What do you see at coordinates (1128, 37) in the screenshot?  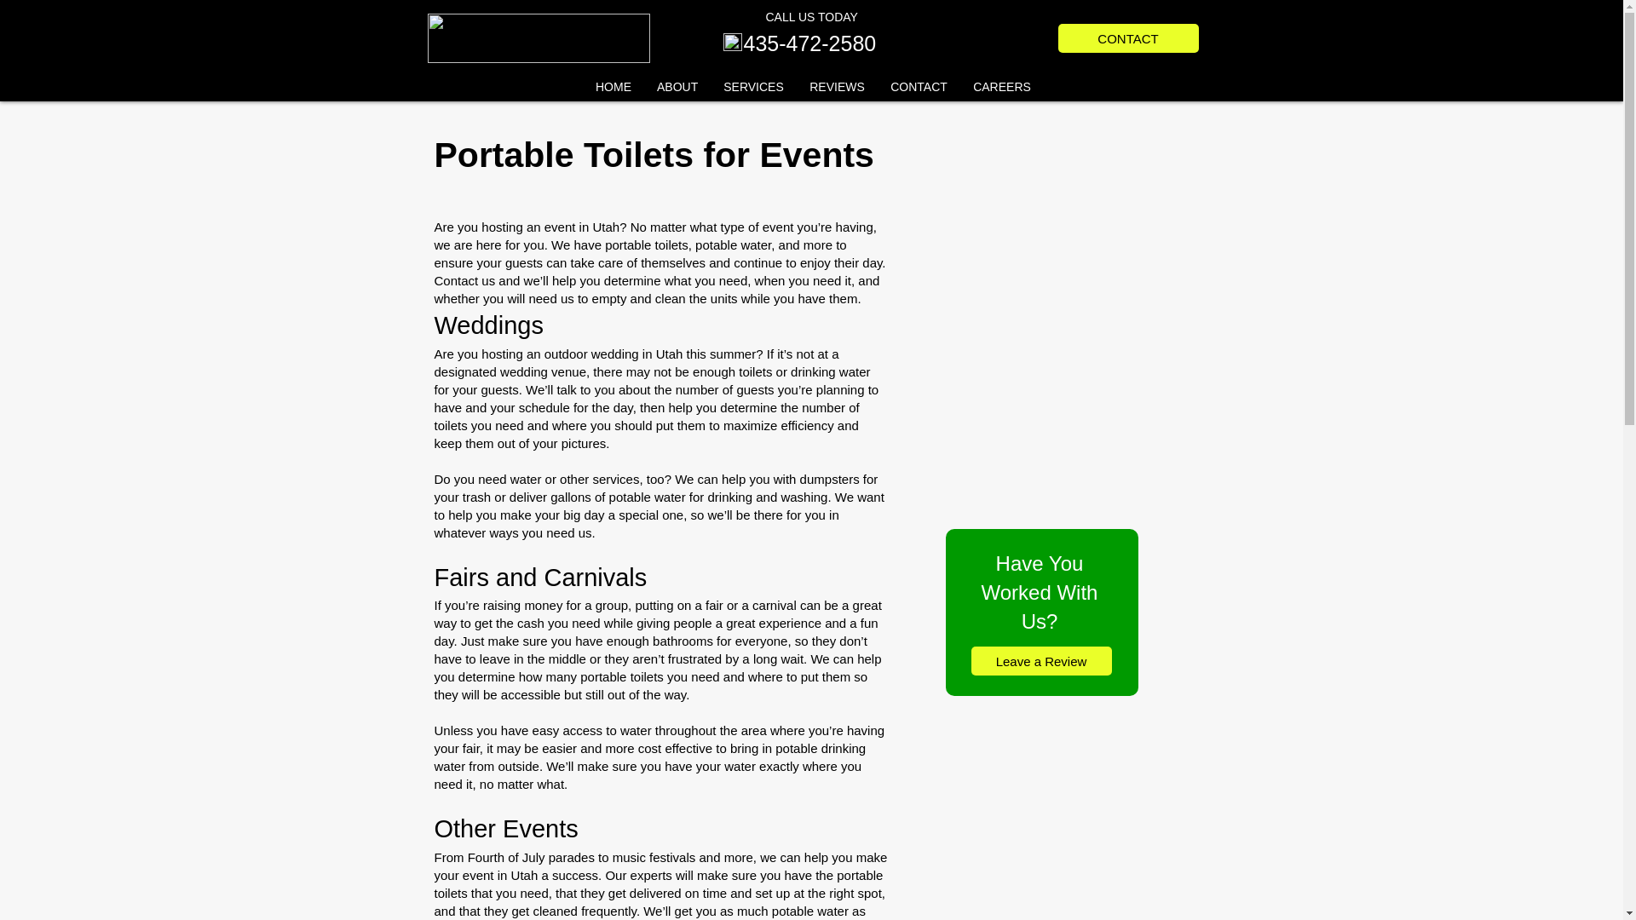 I see `CONTACT` at bounding box center [1128, 37].